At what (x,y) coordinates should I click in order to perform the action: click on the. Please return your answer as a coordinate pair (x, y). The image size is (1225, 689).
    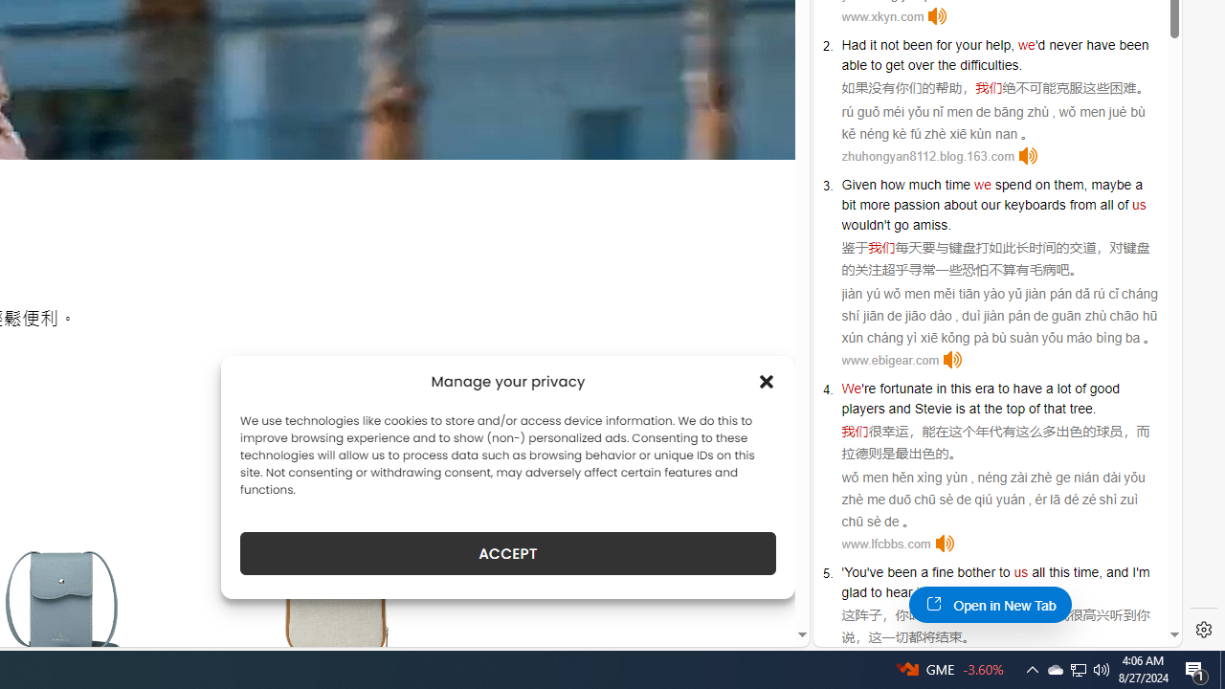
    Looking at the image, I should click on (947, 65).